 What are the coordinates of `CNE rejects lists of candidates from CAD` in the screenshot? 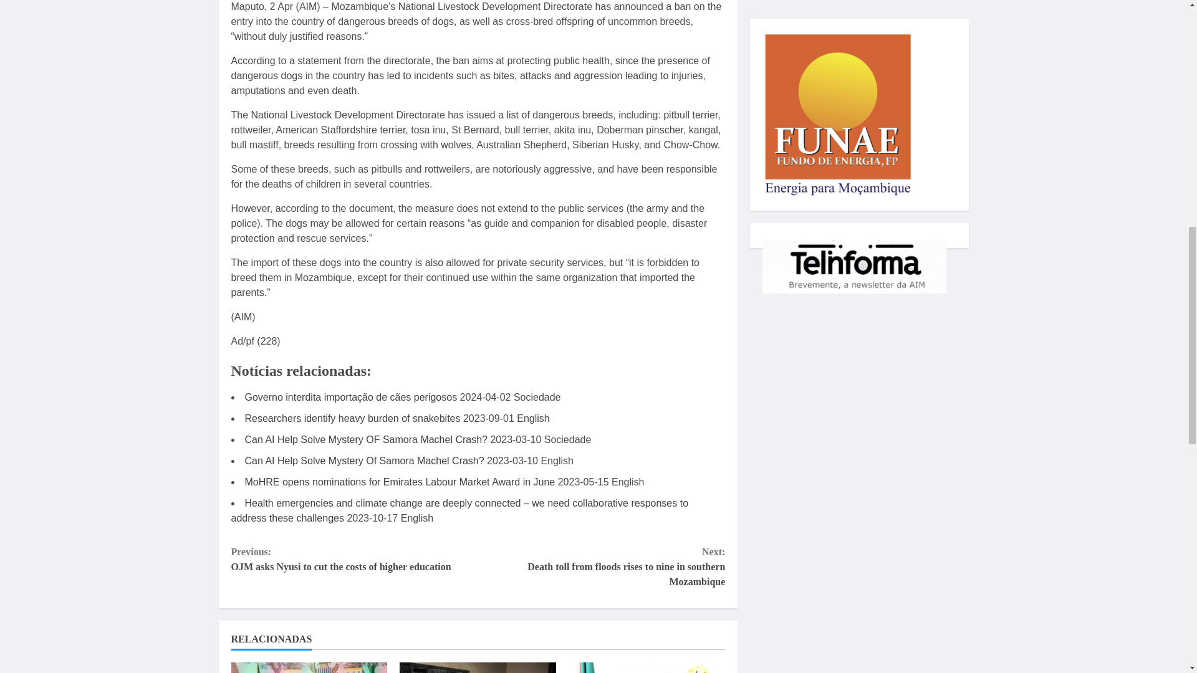 It's located at (647, 667).